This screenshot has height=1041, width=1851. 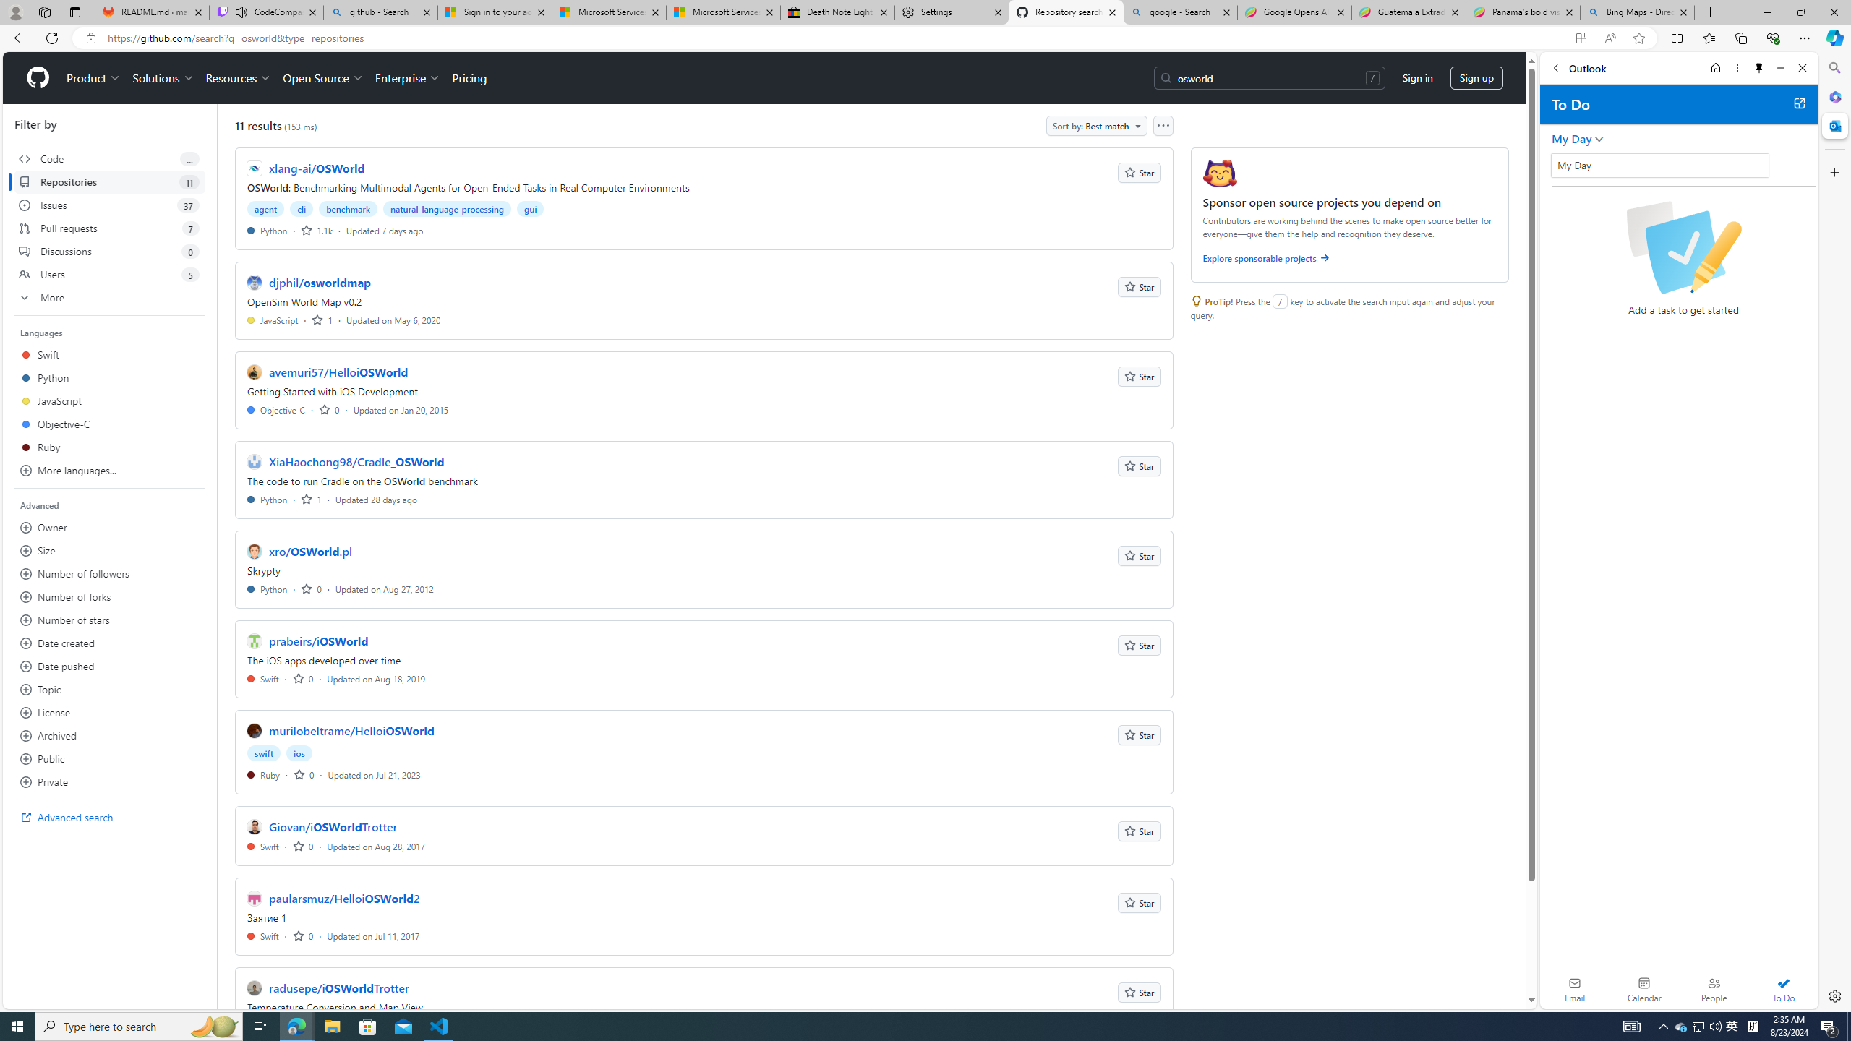 What do you see at coordinates (1683, 247) in the screenshot?
I see `Checkbox with a pencil` at bounding box center [1683, 247].